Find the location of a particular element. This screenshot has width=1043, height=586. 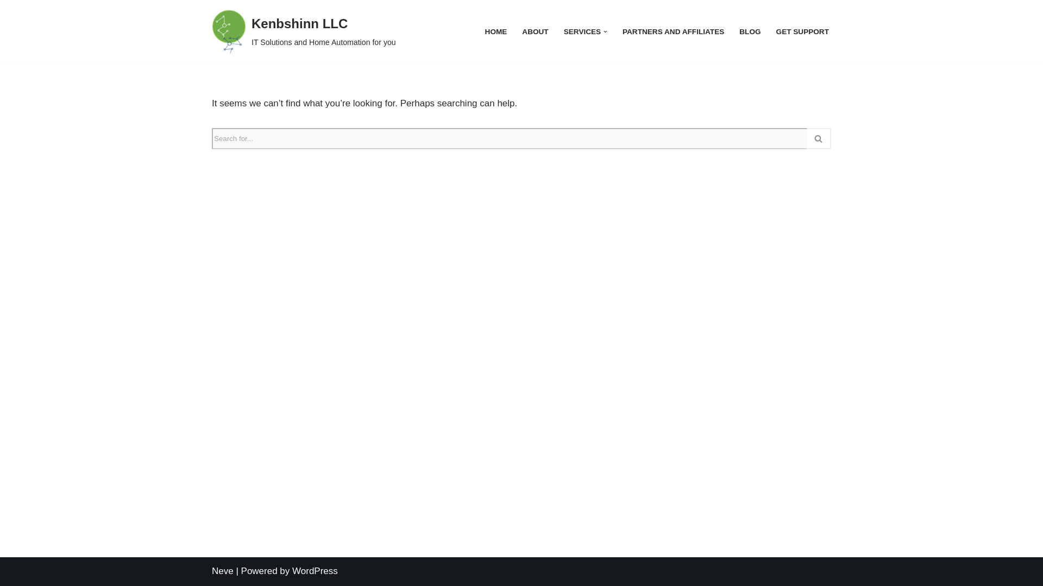

SERVICES is located at coordinates (495, 31).